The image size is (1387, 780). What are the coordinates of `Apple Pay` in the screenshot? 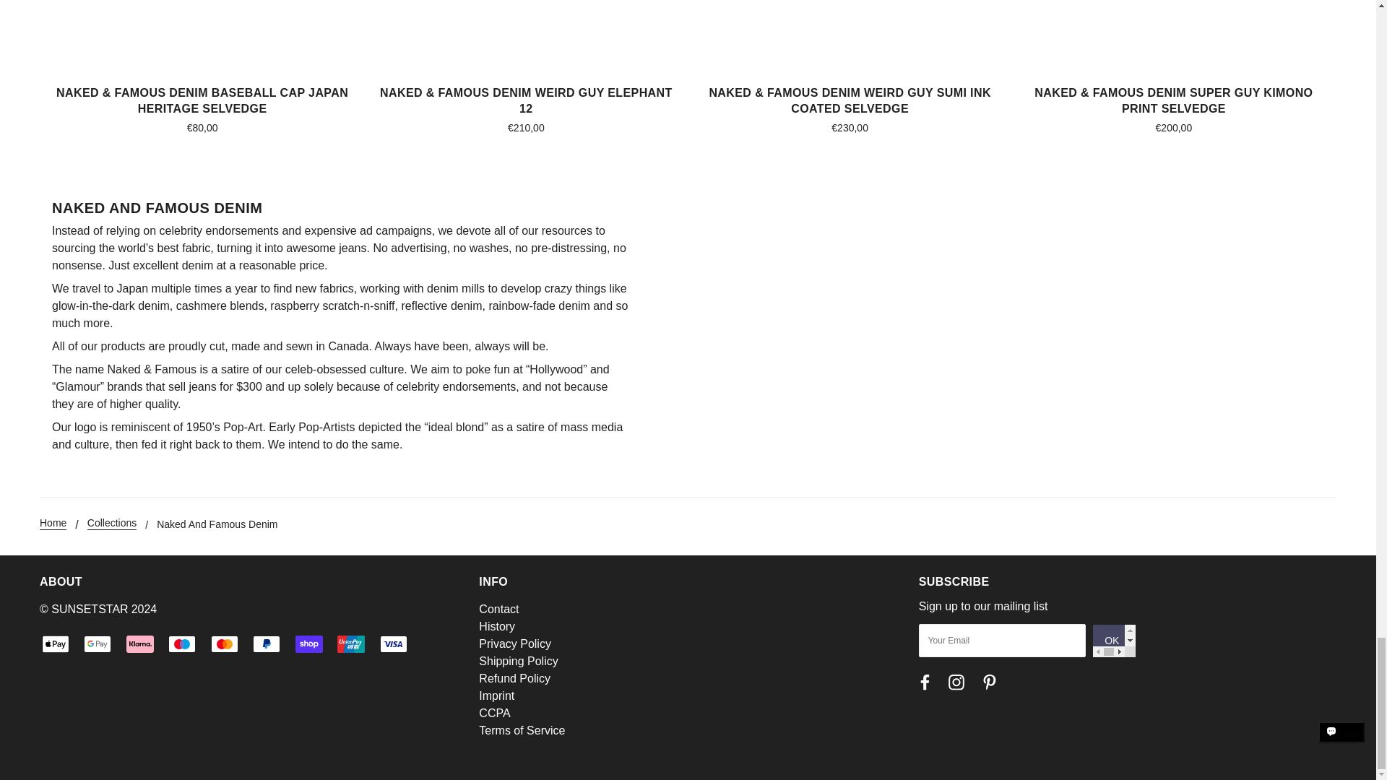 It's located at (55, 644).